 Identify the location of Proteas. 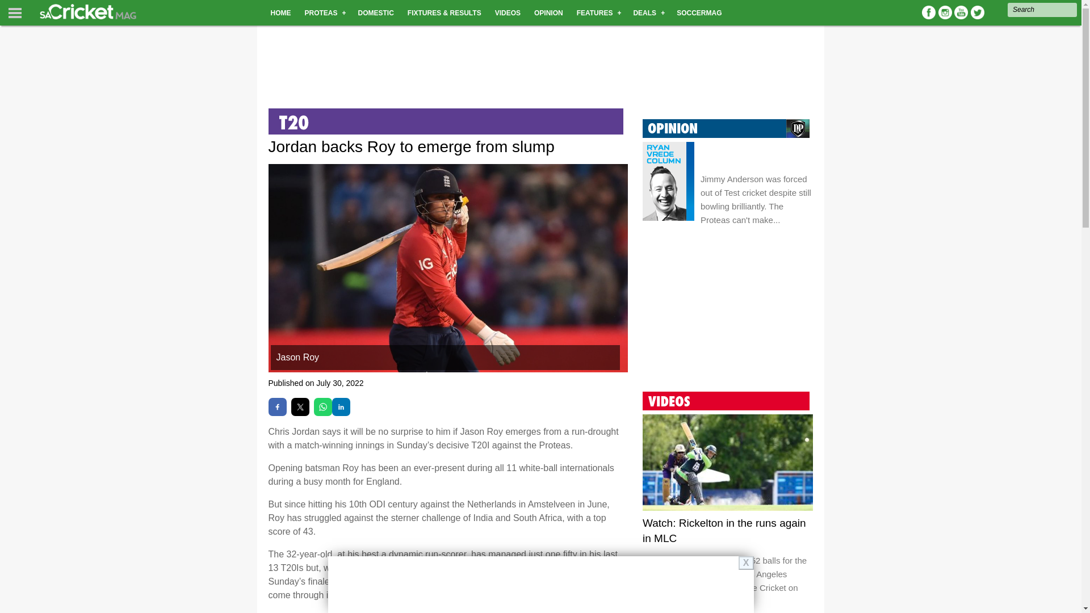
(12, 69).